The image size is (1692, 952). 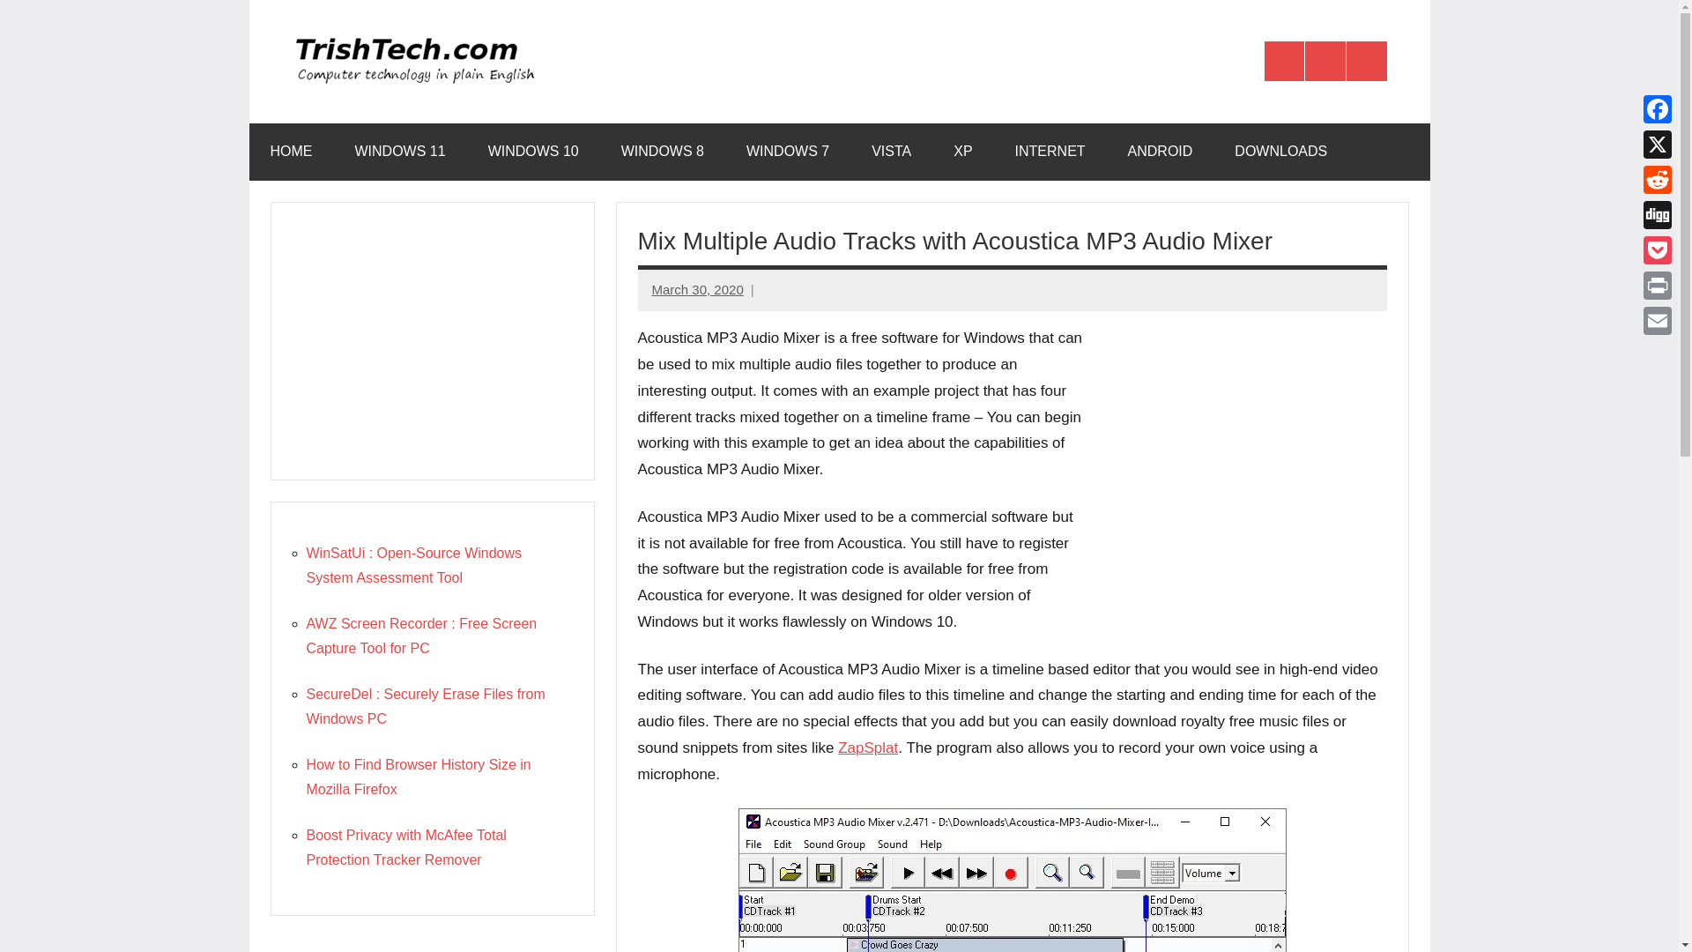 I want to click on Advertisement, so click(x=431, y=944).